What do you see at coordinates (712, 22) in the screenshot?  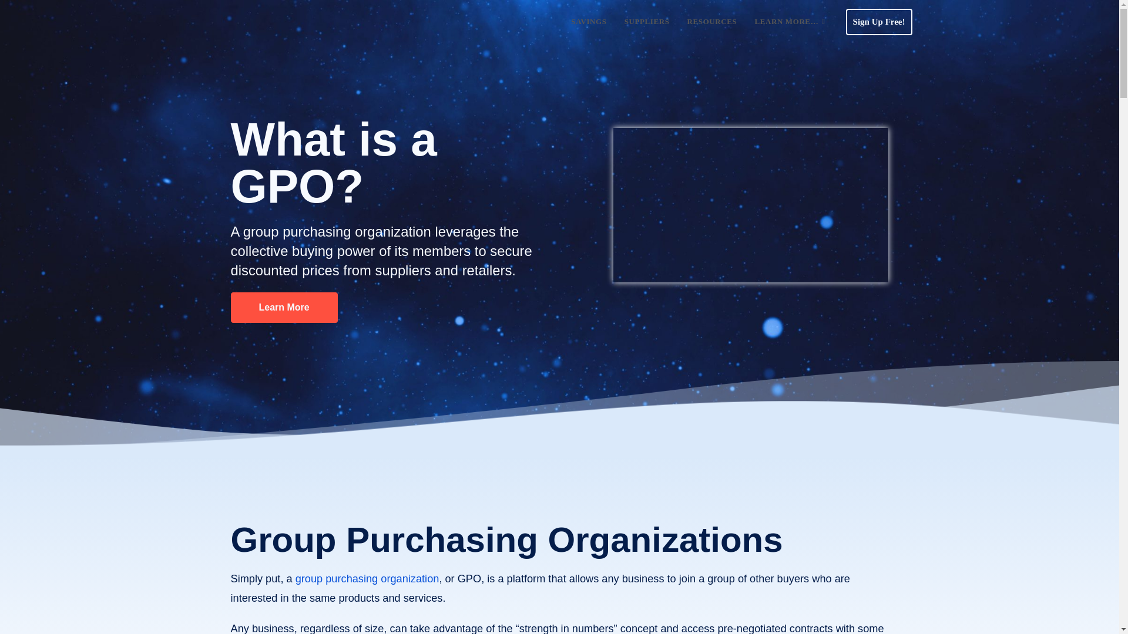 I see `RESOURCES` at bounding box center [712, 22].